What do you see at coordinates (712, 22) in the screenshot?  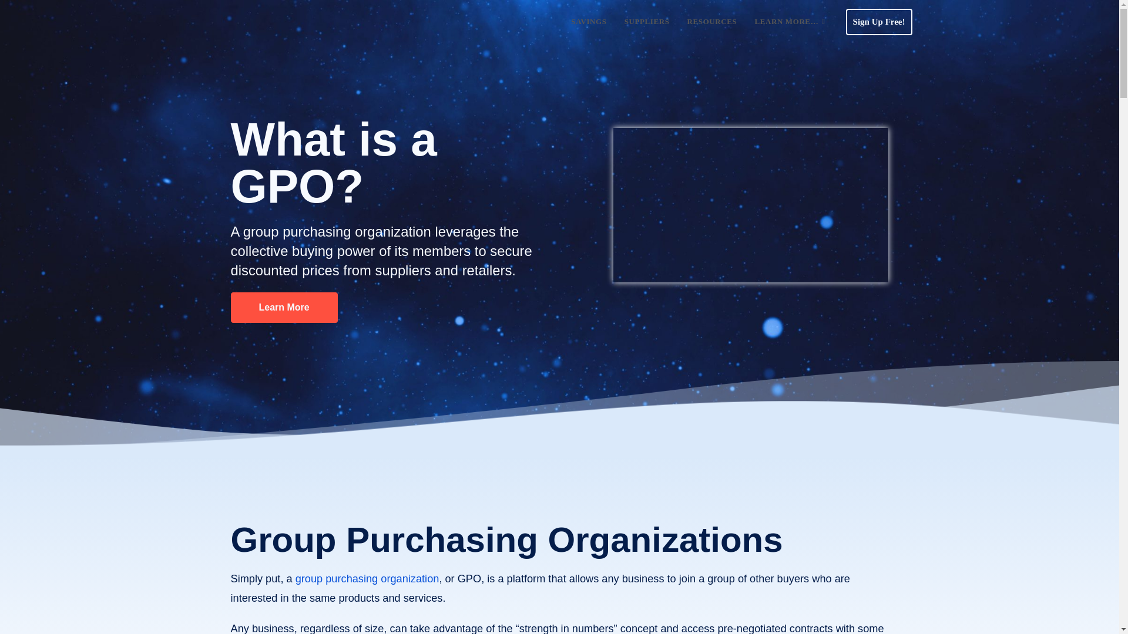 I see `RESOURCES` at bounding box center [712, 22].